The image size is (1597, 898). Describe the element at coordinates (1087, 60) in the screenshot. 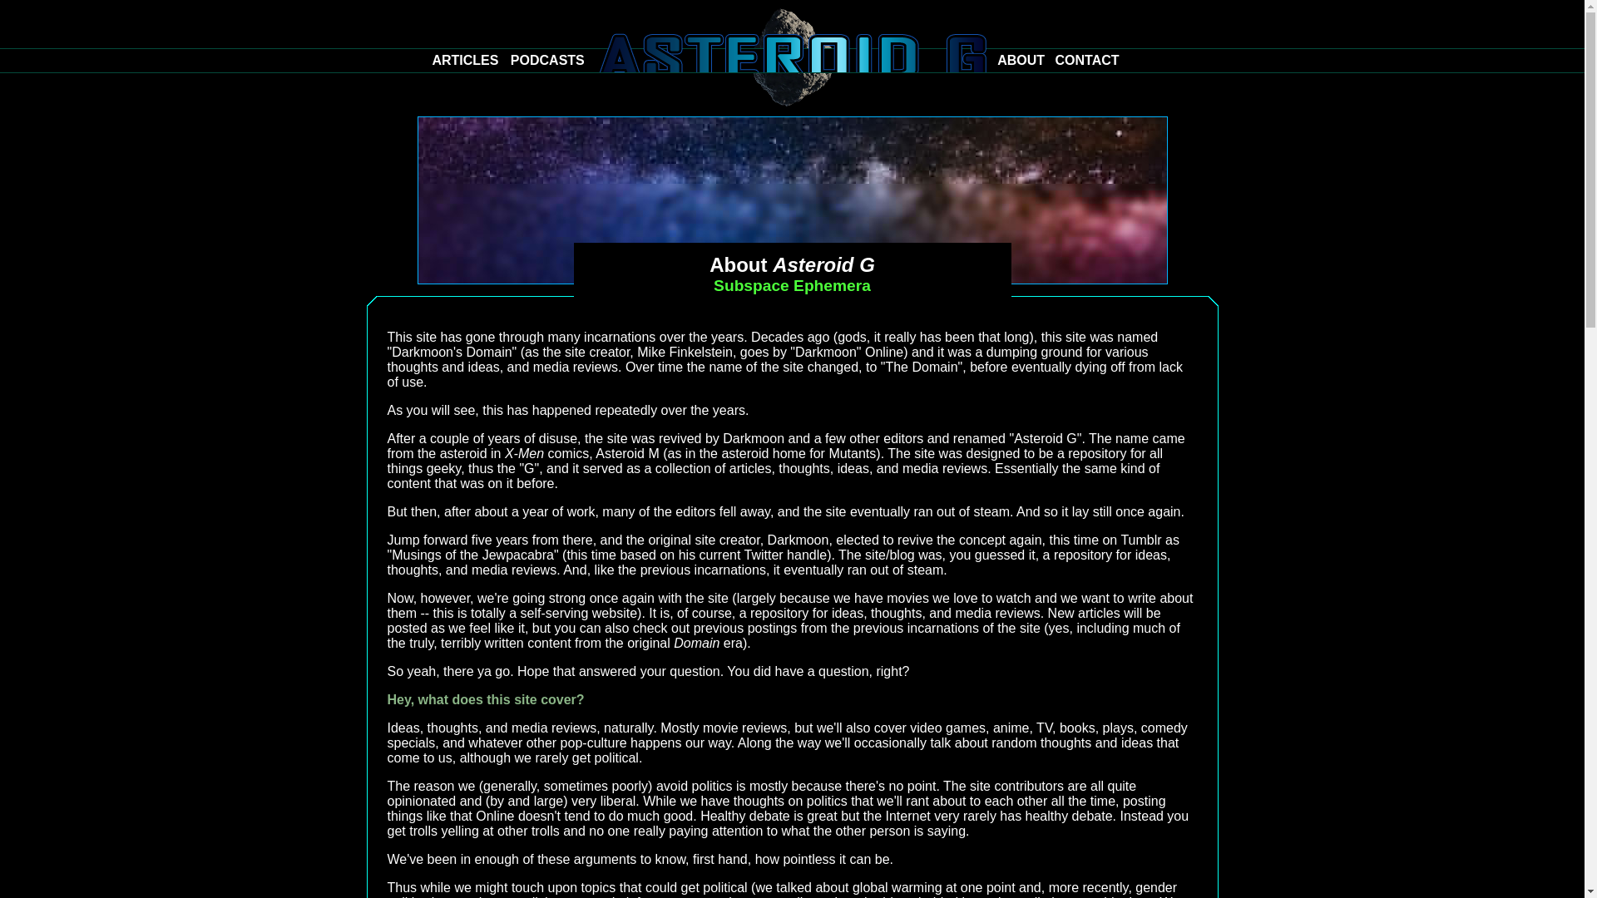

I see `CONTACT` at that location.